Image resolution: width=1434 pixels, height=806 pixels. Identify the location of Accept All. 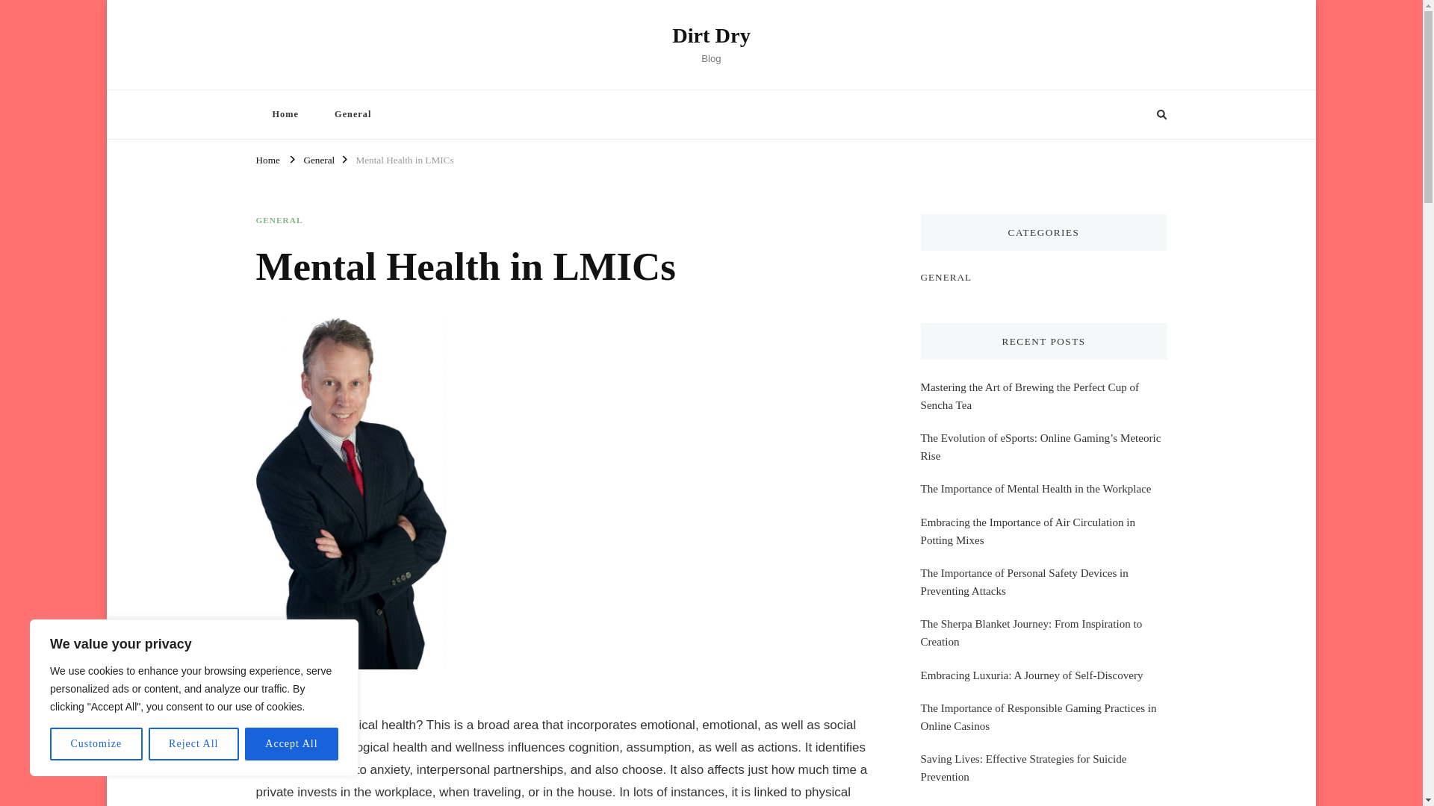
(291, 744).